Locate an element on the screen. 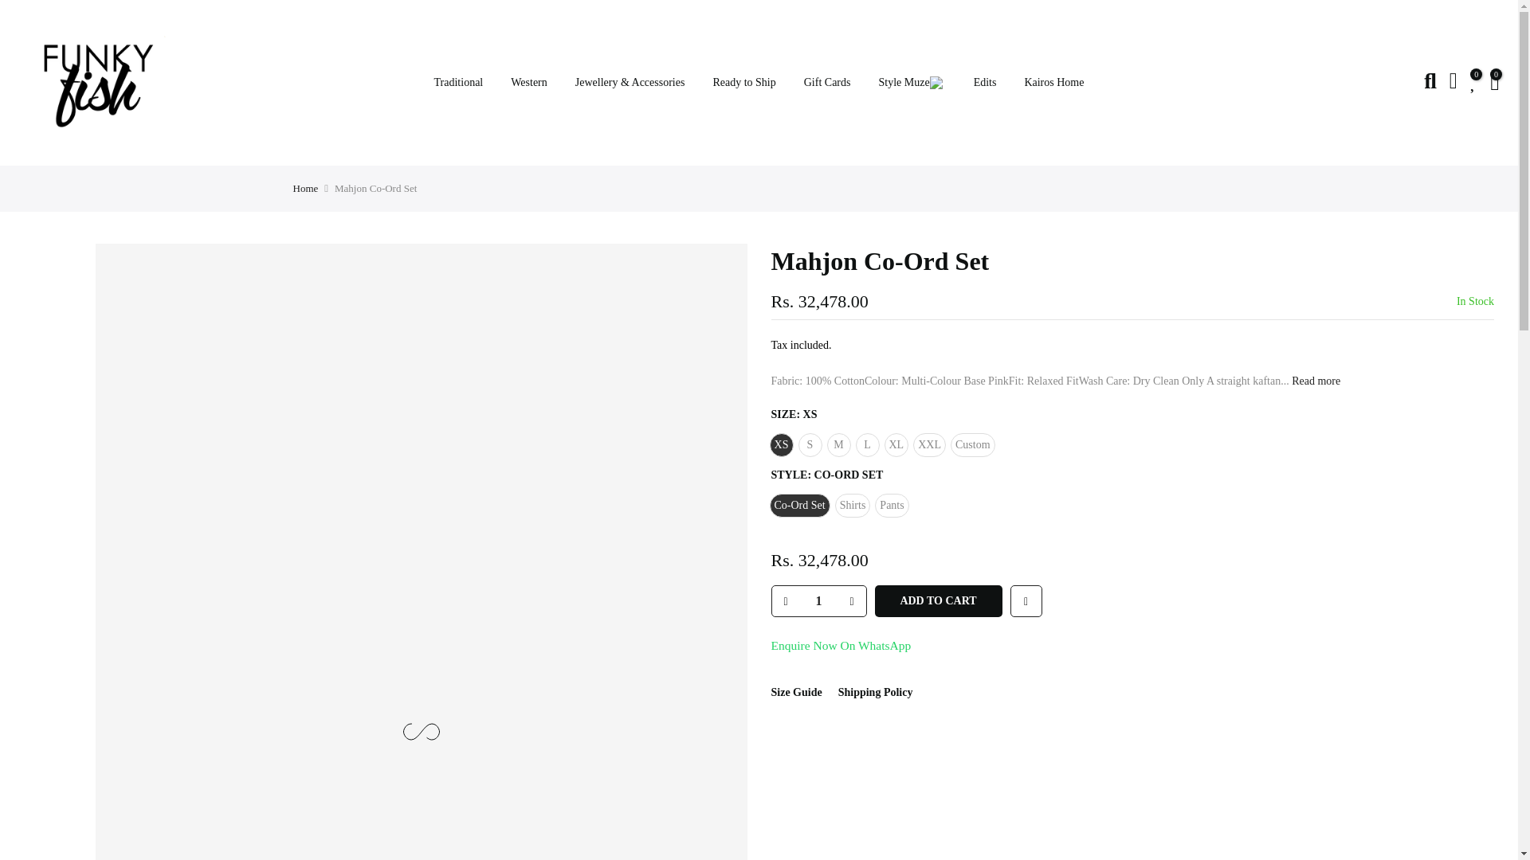 This screenshot has height=860, width=1530. Edits is located at coordinates (984, 83).